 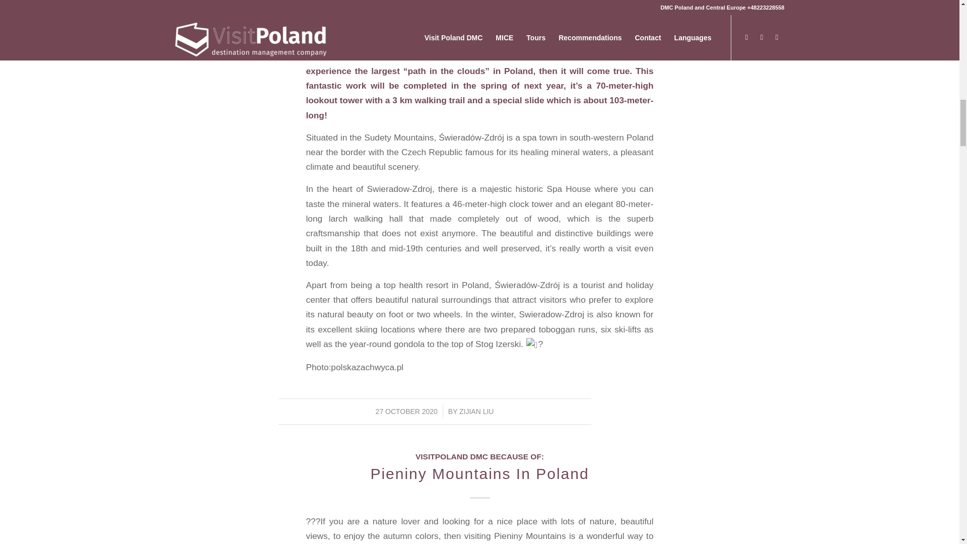 I want to click on Pieniny Mountains In Poland, so click(x=479, y=473).